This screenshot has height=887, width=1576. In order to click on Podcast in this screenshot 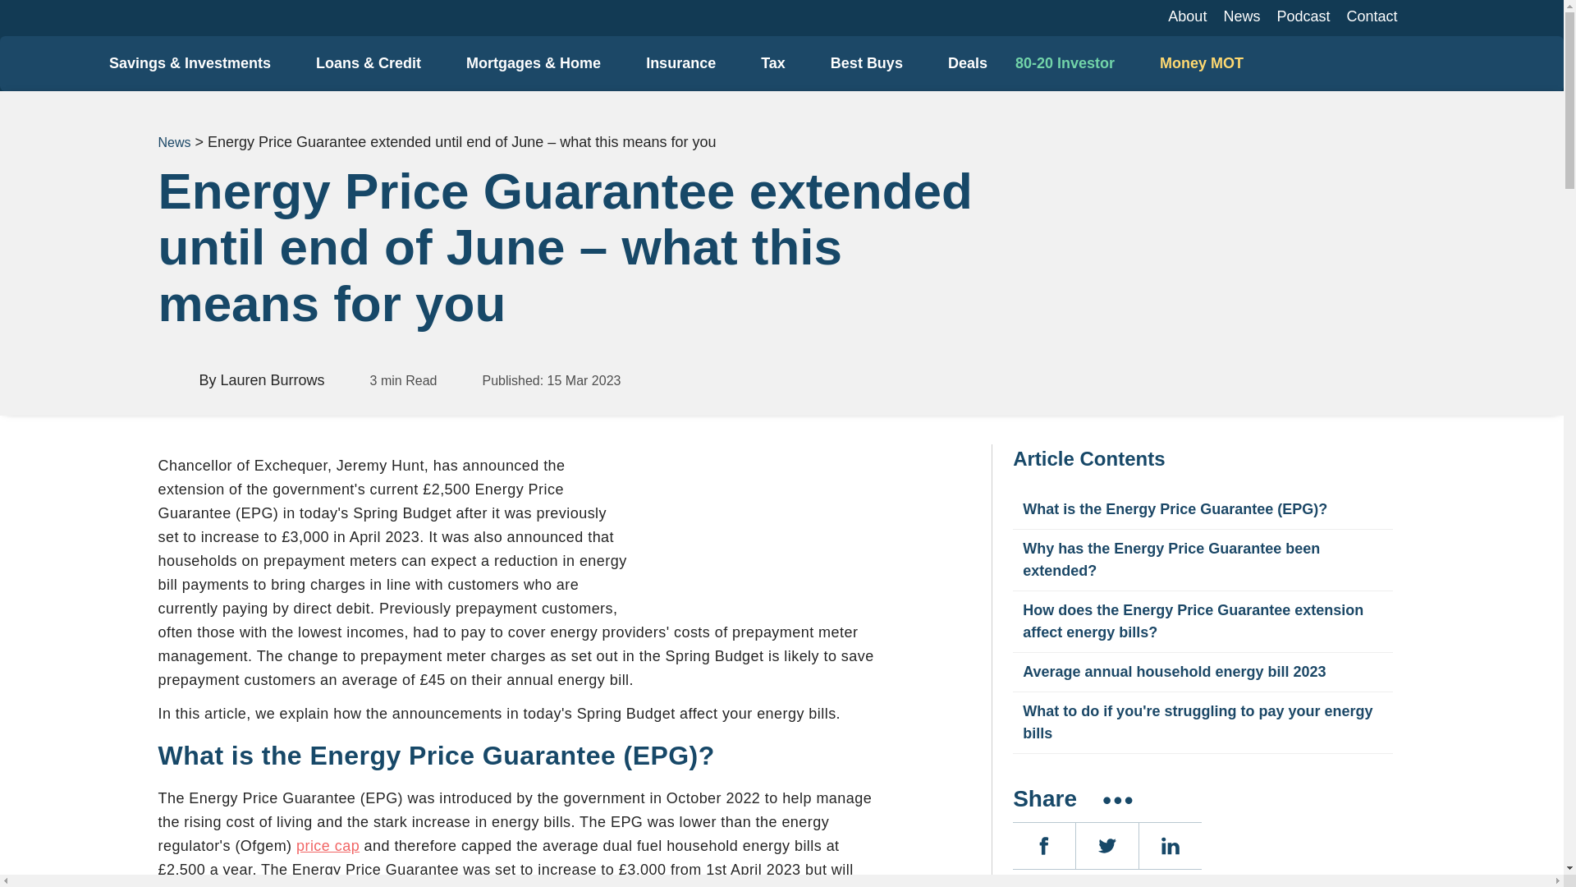, I will do `click(1303, 16)`.